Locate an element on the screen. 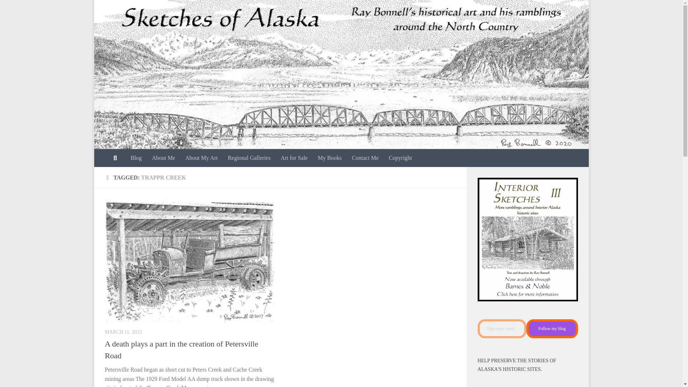 This screenshot has width=688, height=387. Follow my blog is located at coordinates (552, 329).